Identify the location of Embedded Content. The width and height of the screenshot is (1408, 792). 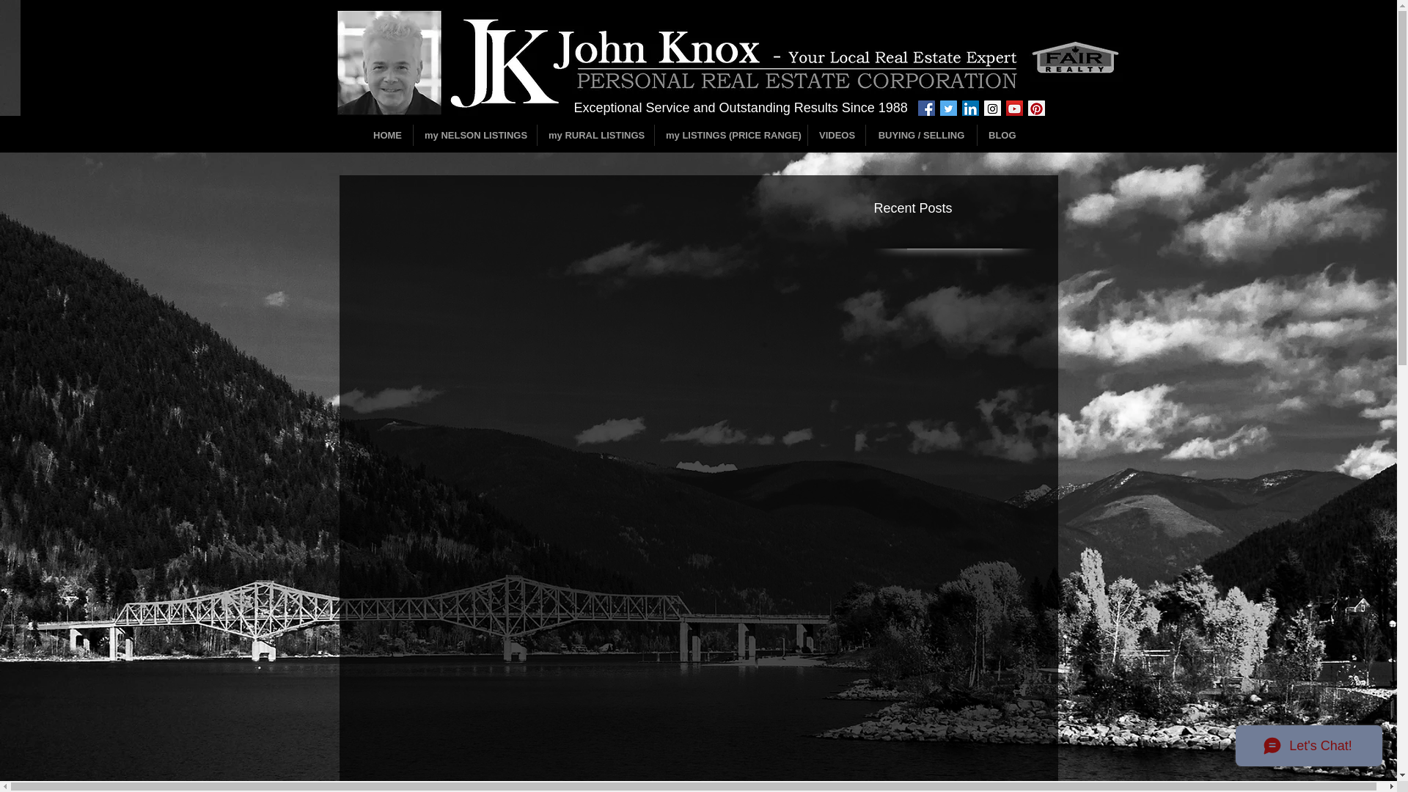
(525, 110).